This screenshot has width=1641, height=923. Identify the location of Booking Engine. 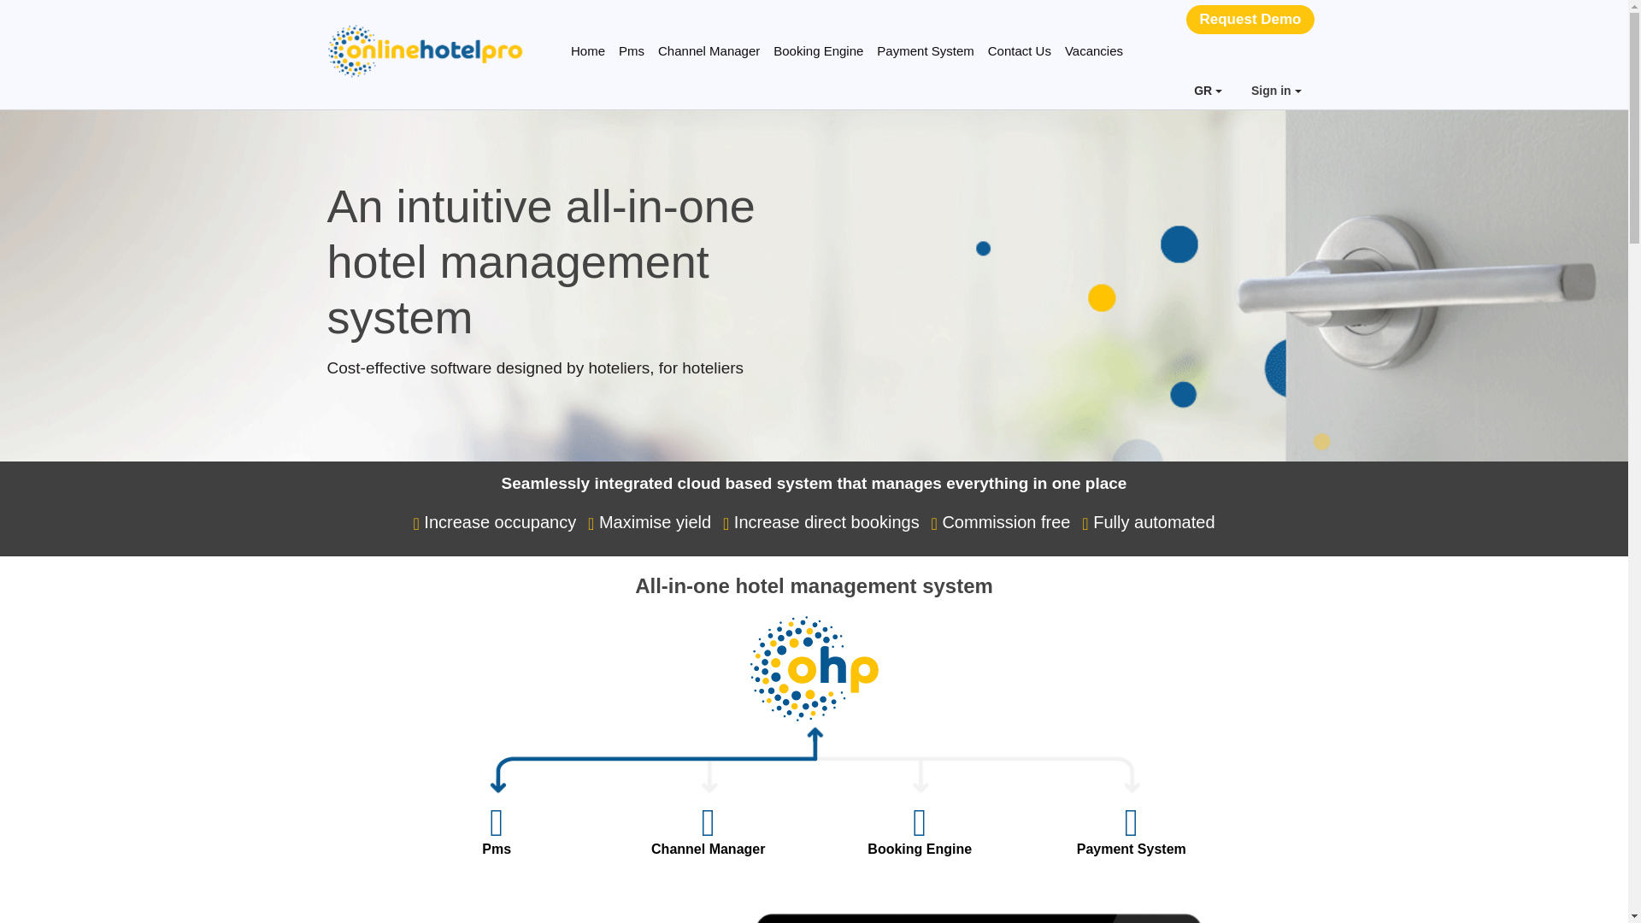
(920, 850).